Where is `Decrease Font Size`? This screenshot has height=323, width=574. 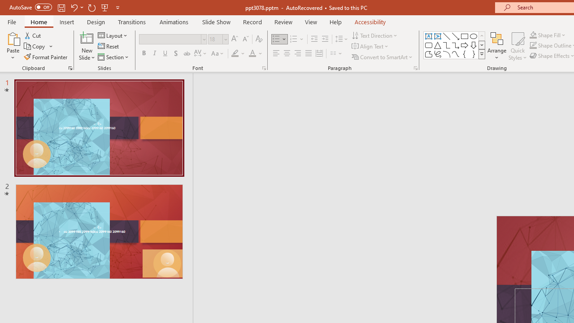
Decrease Font Size is located at coordinates (245, 39).